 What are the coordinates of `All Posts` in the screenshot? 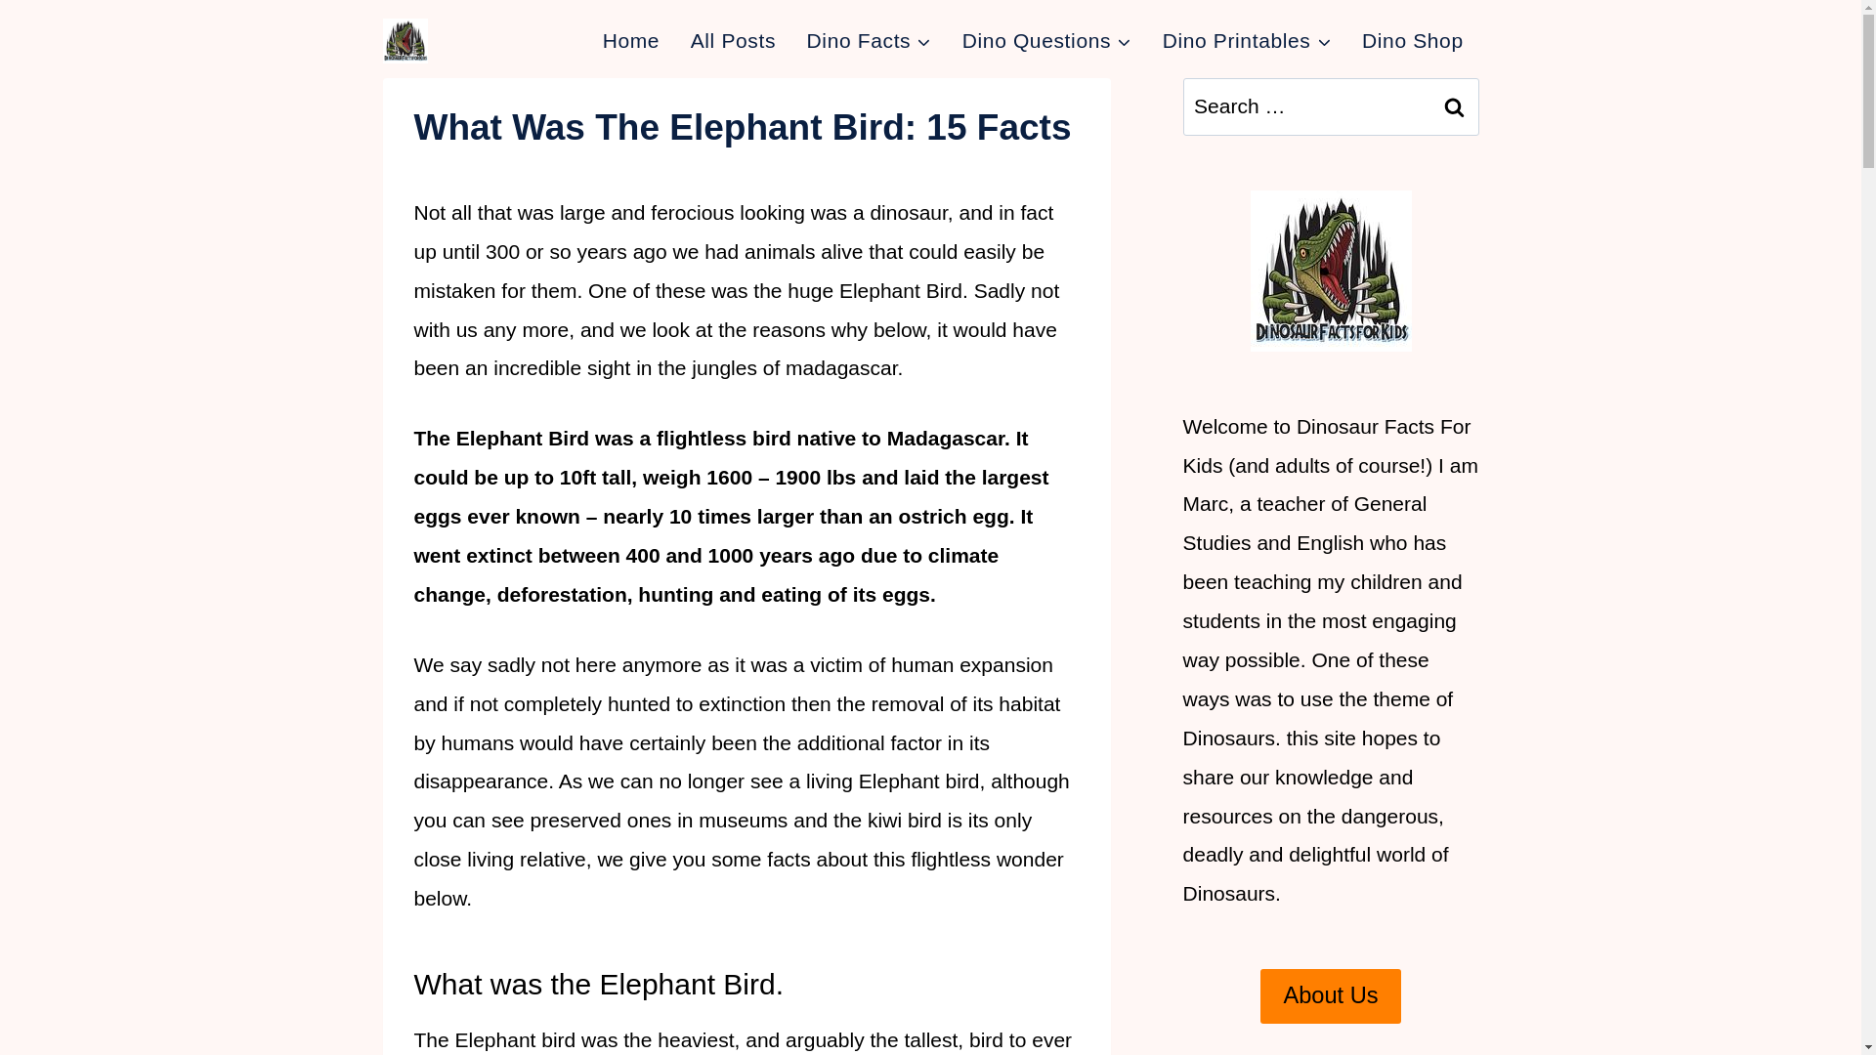 It's located at (733, 41).